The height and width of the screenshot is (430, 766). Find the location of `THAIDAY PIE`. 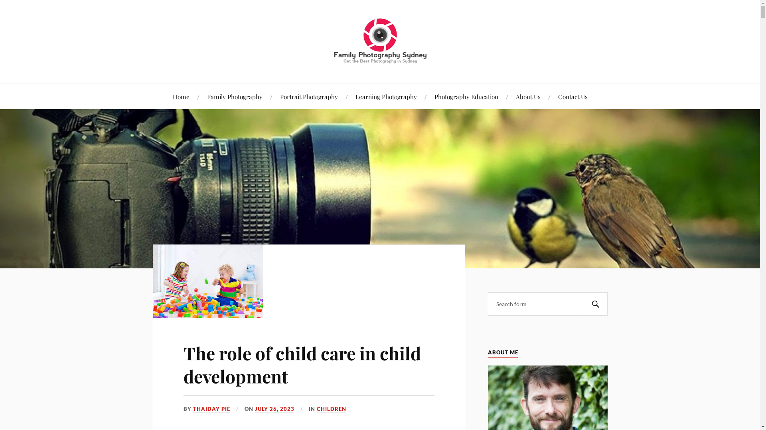

THAIDAY PIE is located at coordinates (211, 409).